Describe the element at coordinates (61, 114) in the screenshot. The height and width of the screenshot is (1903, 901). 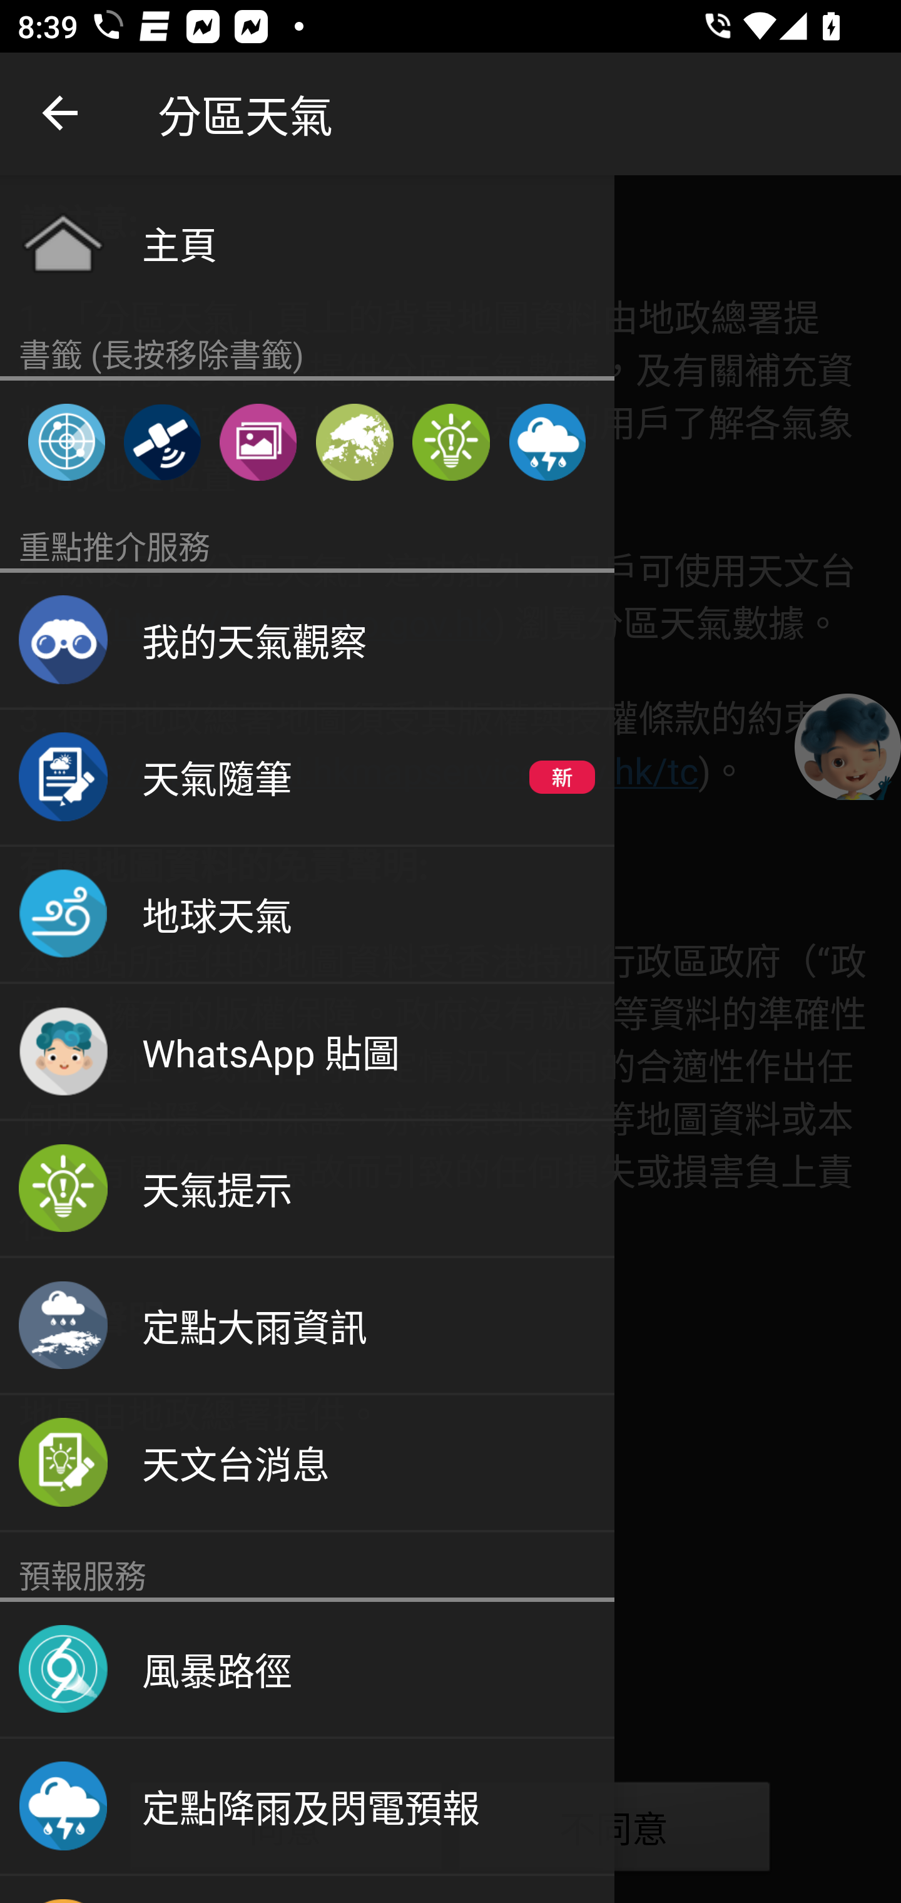
I see `向上瀏覽` at that location.